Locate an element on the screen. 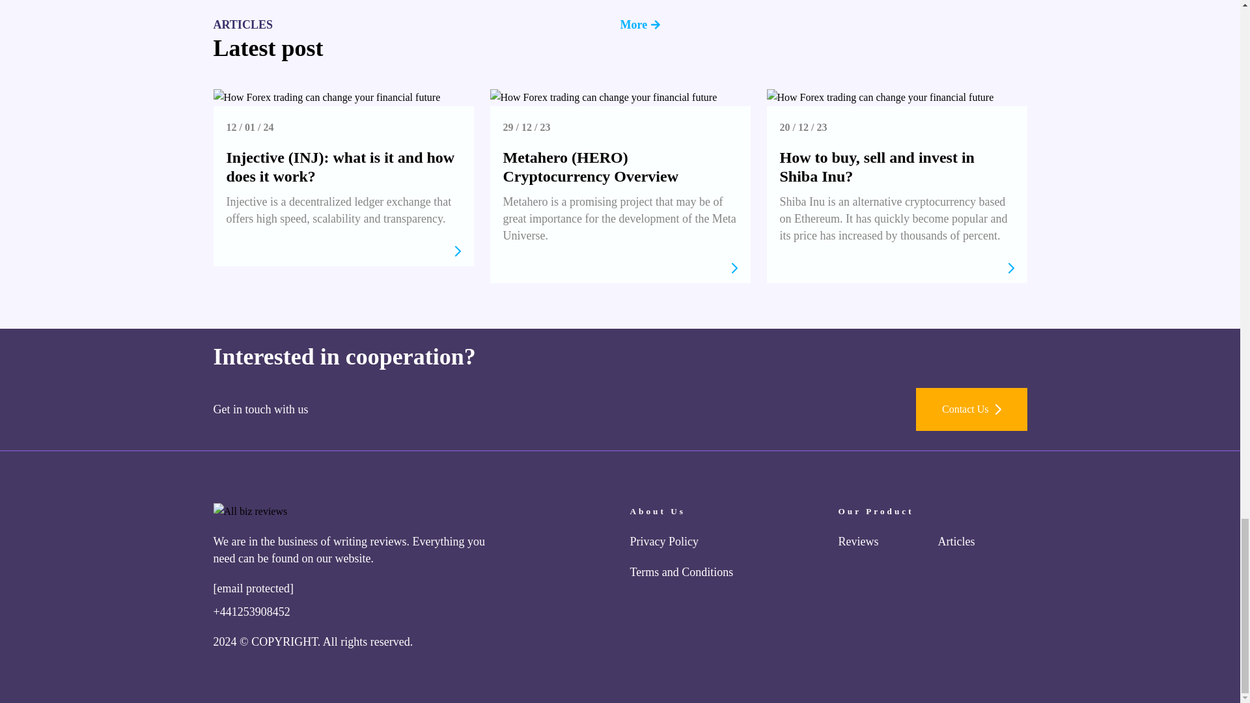 The image size is (1250, 703). Reviews is located at coordinates (858, 542).